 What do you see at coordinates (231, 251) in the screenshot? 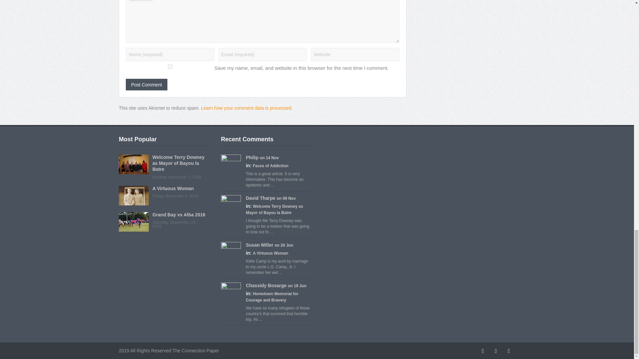
I see `Susan Miller on A Virtuous Woman` at bounding box center [231, 251].